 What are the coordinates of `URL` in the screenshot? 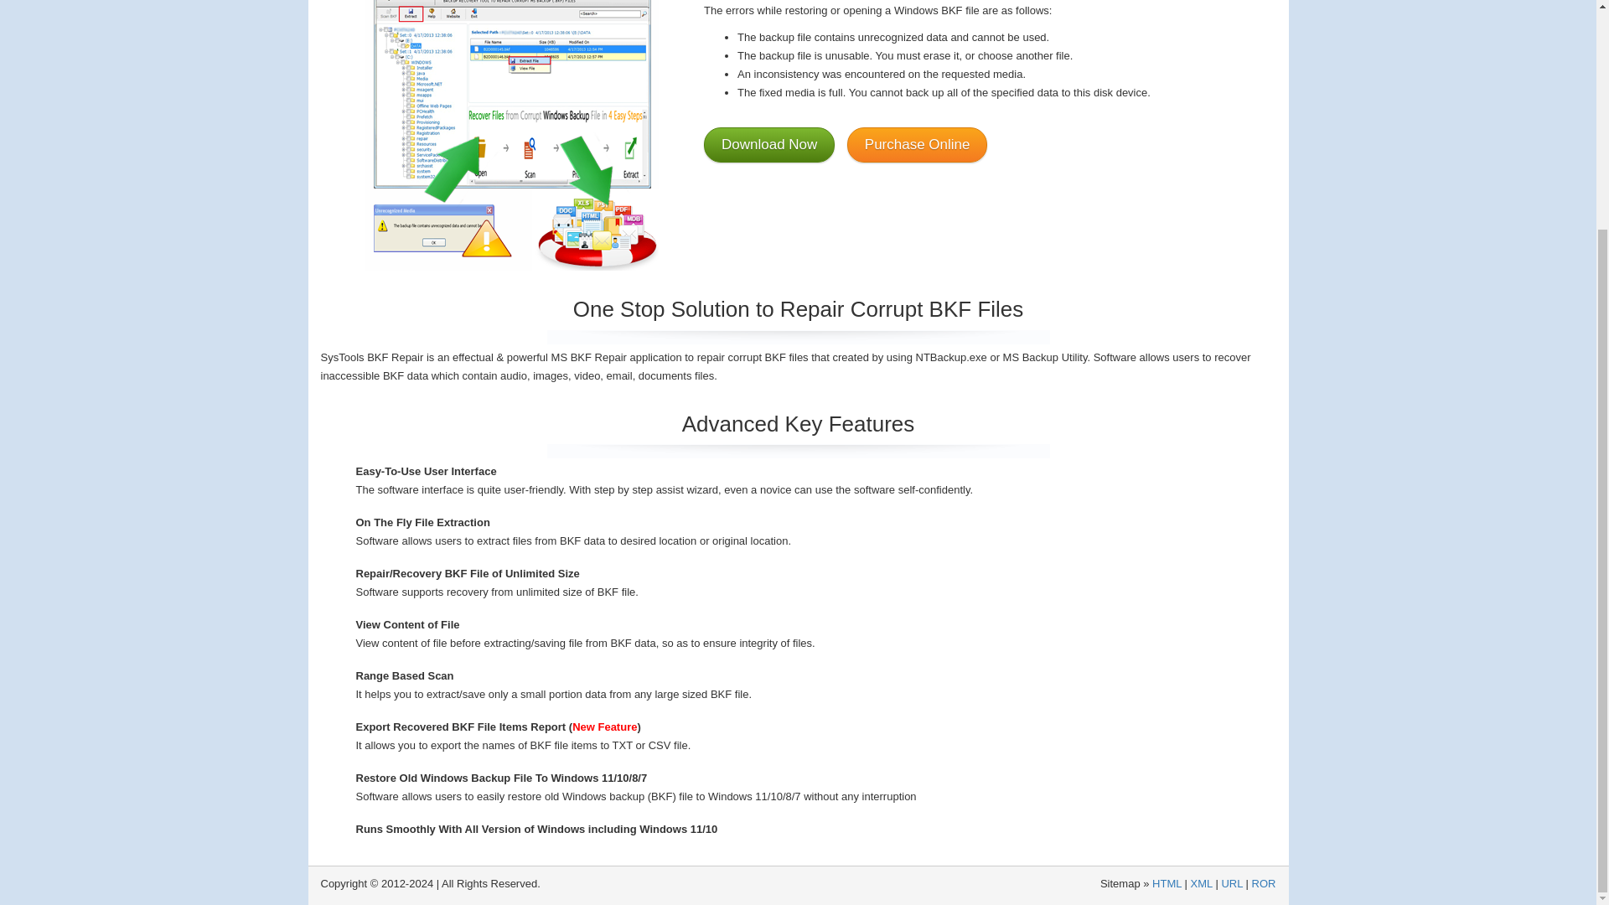 It's located at (1232, 883).